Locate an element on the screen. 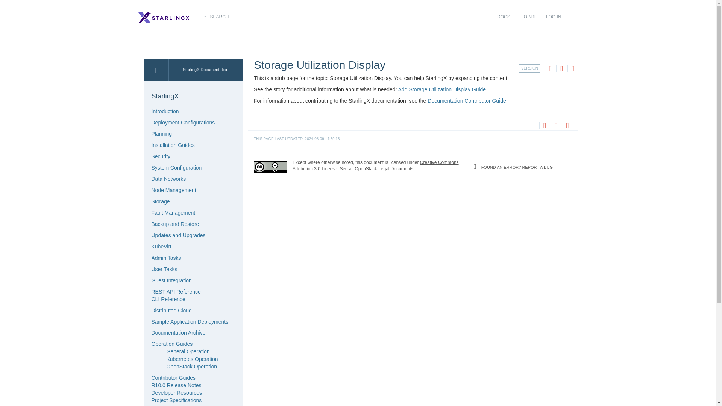 This screenshot has width=722, height=406. Deployment Configurations is located at coordinates (183, 122).